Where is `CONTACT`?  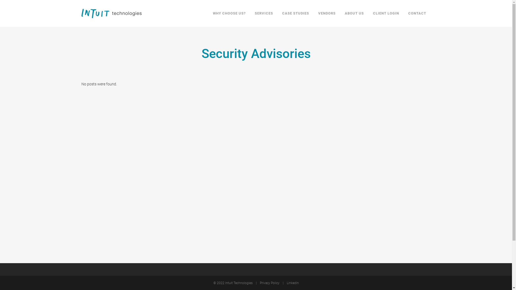 CONTACT is located at coordinates (417, 13).